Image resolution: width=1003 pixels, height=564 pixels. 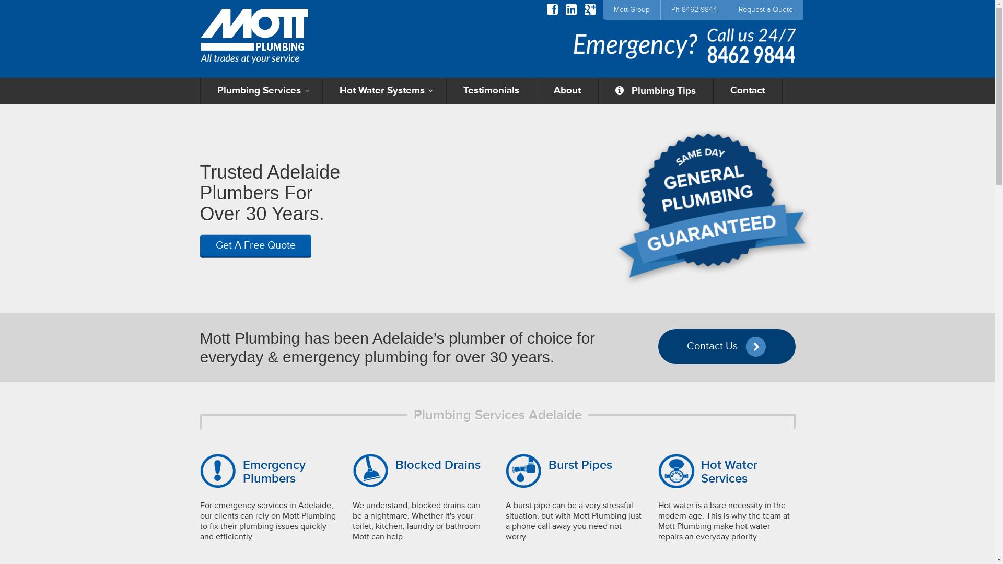 I want to click on Testimonials, so click(x=491, y=91).